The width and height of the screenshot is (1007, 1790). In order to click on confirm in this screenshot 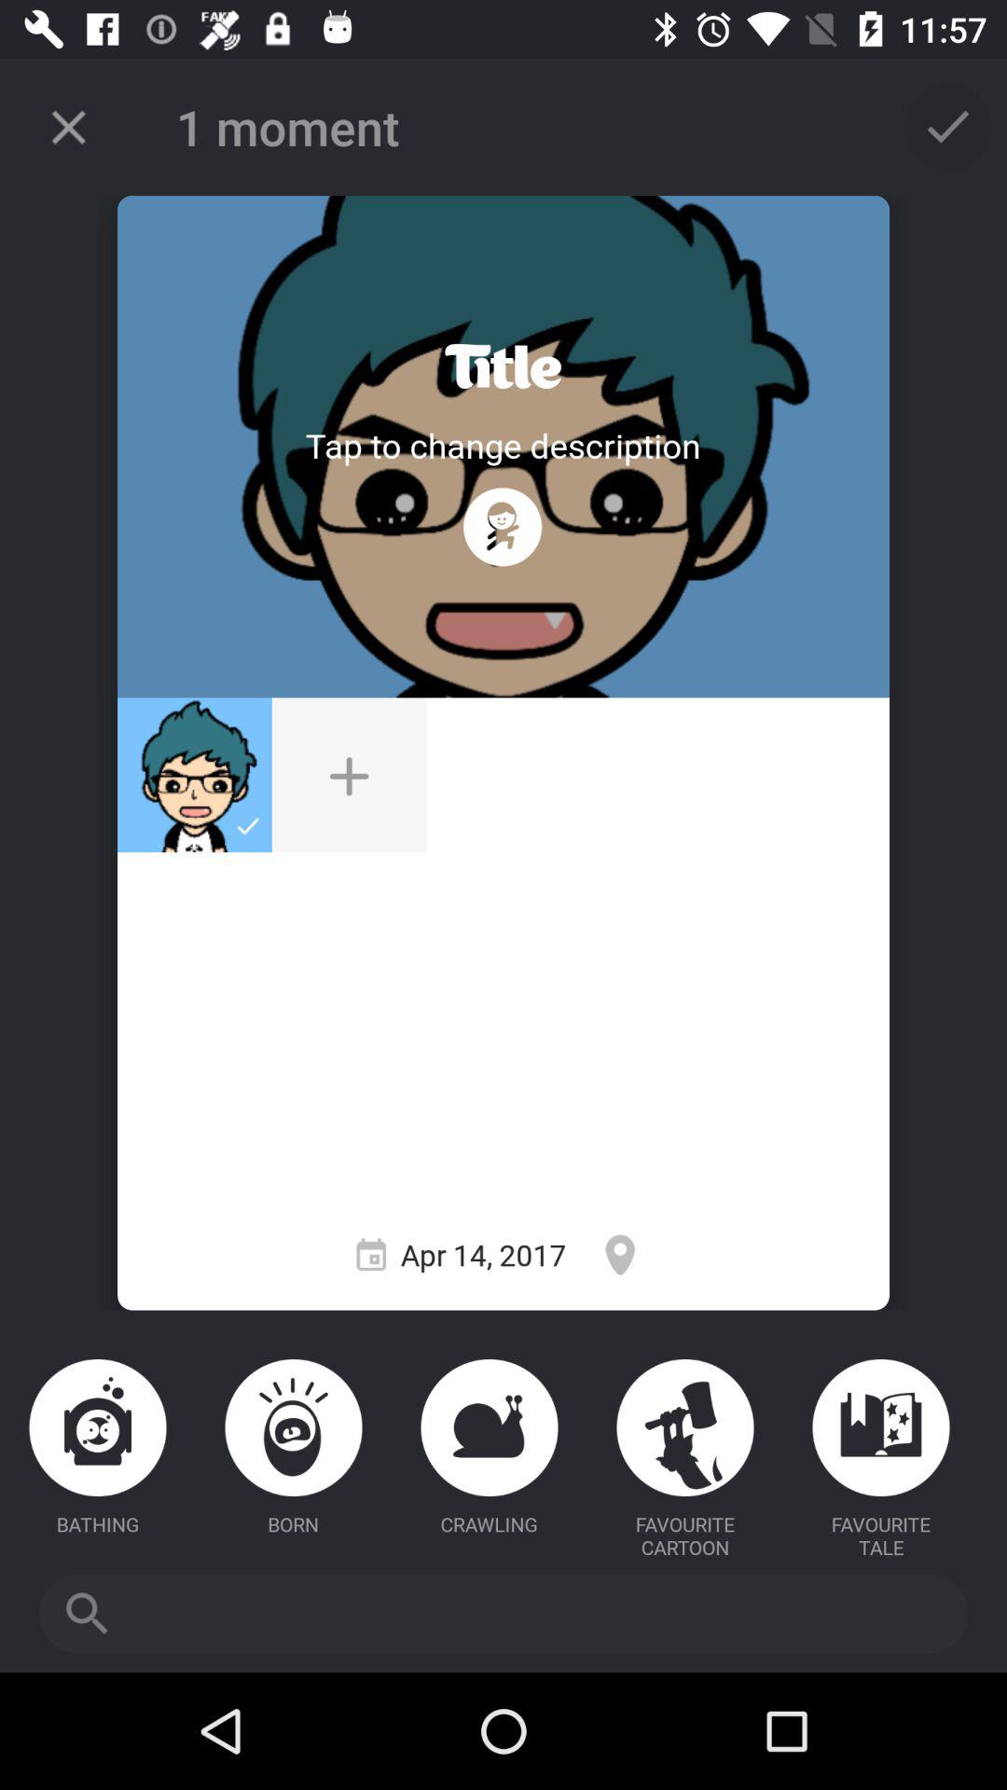, I will do `click(948, 127)`.